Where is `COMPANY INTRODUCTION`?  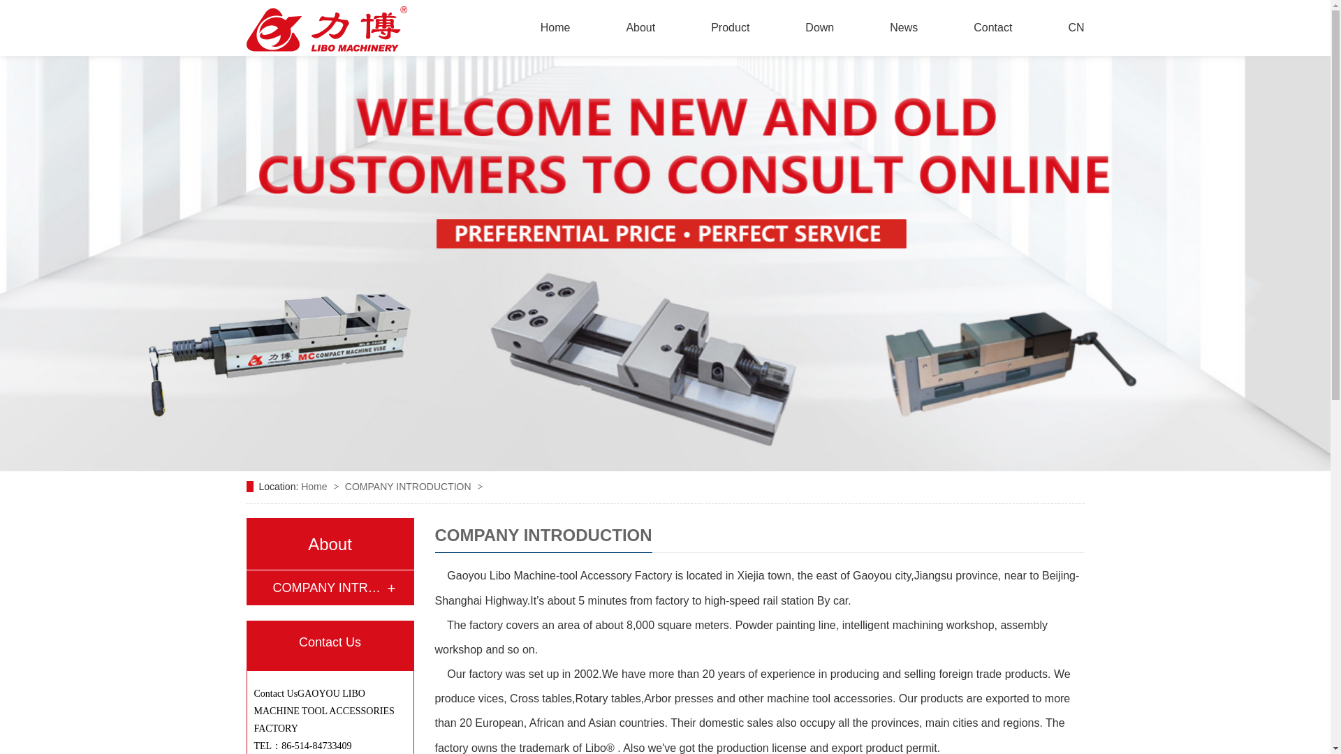
COMPANY INTRODUCTION is located at coordinates (328, 588).